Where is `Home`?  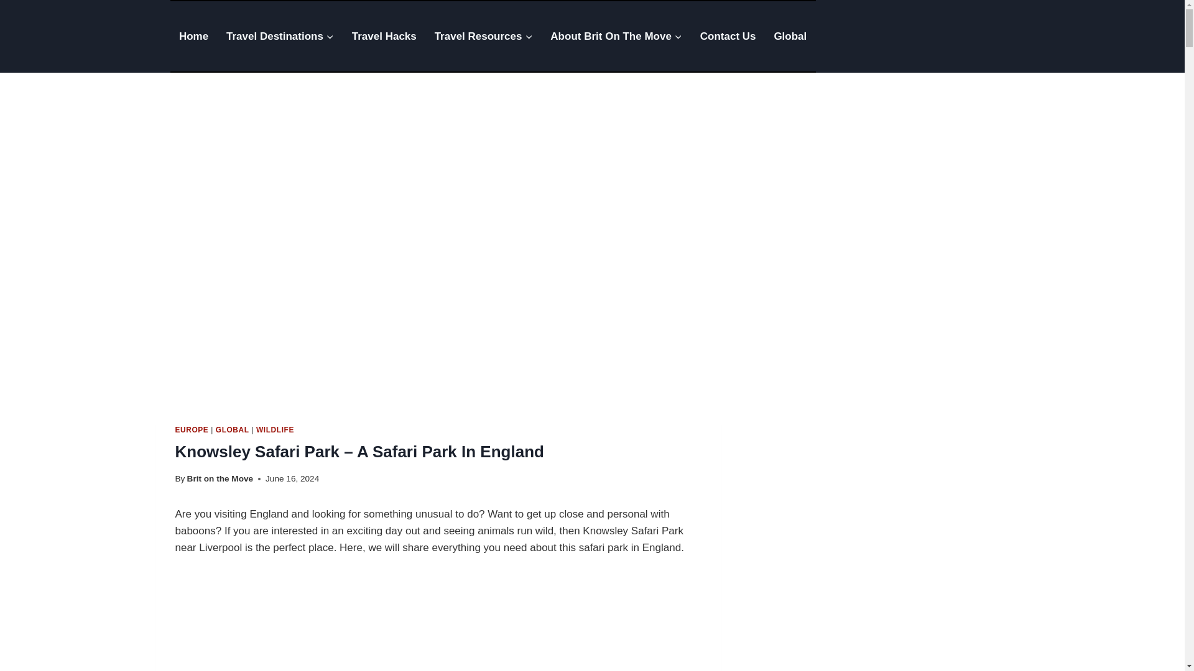 Home is located at coordinates (194, 36).